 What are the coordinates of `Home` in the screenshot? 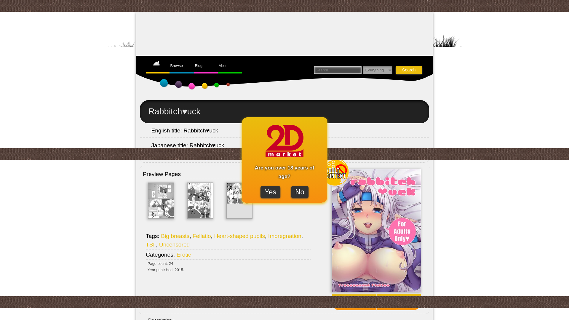 It's located at (156, 65).